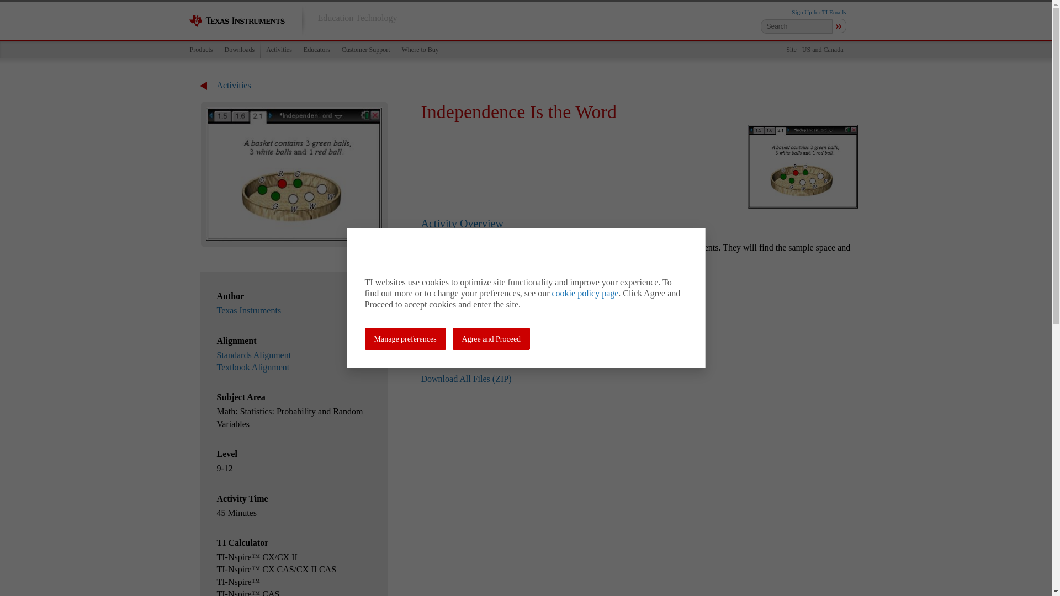 Image resolution: width=1060 pixels, height=596 pixels. What do you see at coordinates (819, 12) in the screenshot?
I see `Sign Up for TI Emails` at bounding box center [819, 12].